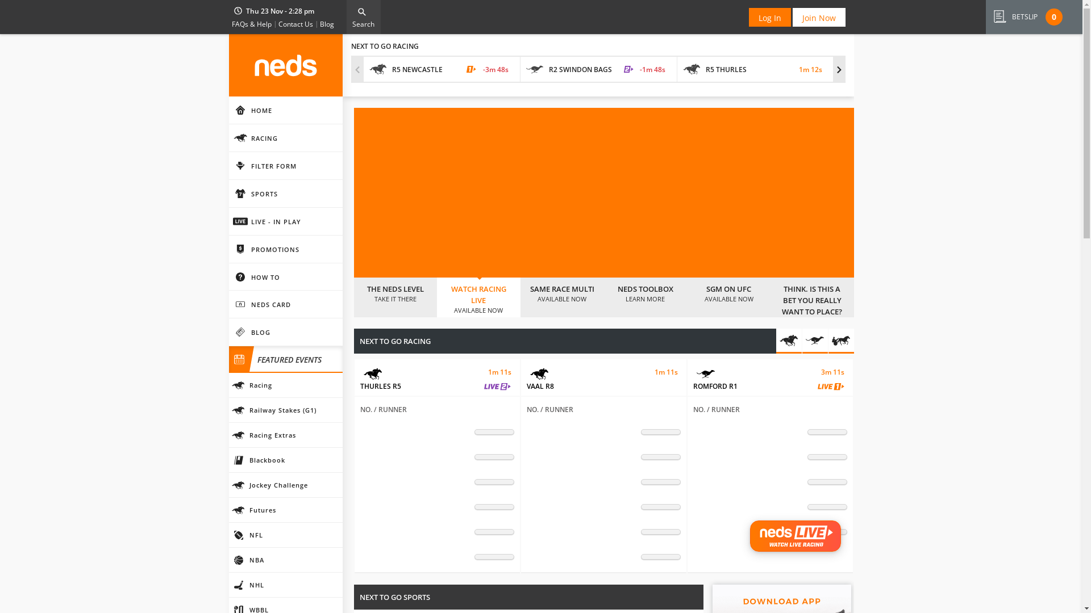 The height and width of the screenshot is (613, 1091). Describe the element at coordinates (285, 560) in the screenshot. I see `NBA` at that location.